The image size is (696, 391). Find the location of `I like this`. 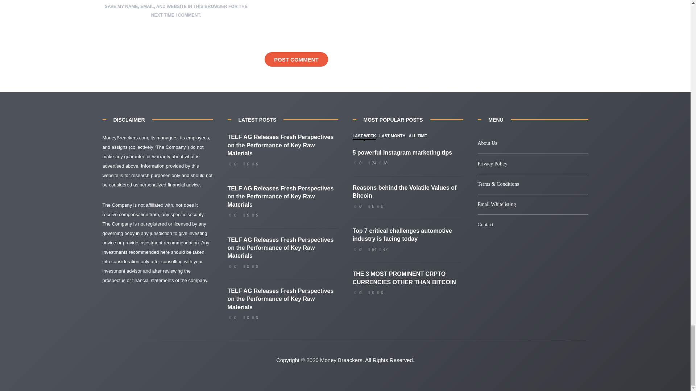

I like this is located at coordinates (245, 317).